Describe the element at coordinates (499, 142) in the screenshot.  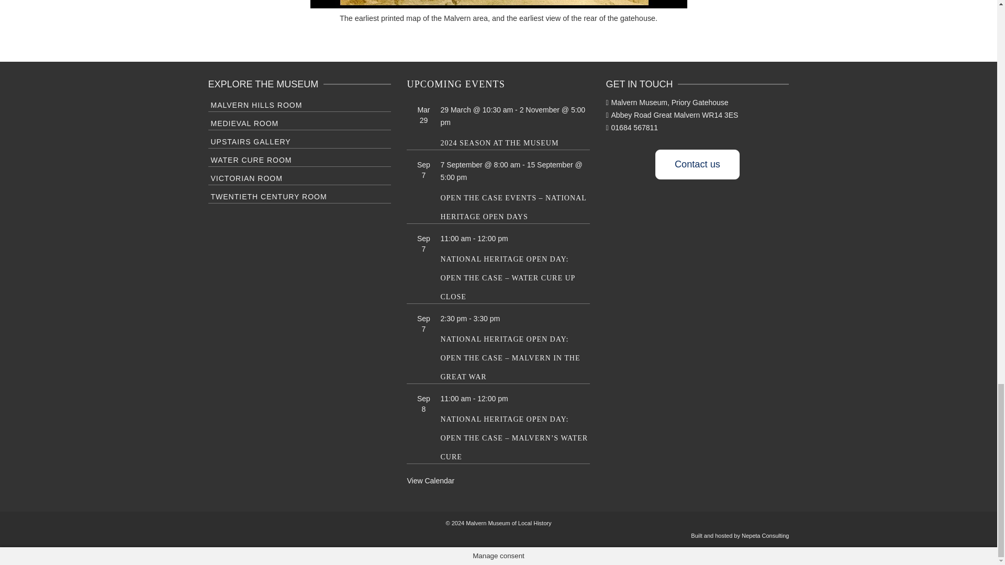
I see `2024 Season at the Museum` at that location.